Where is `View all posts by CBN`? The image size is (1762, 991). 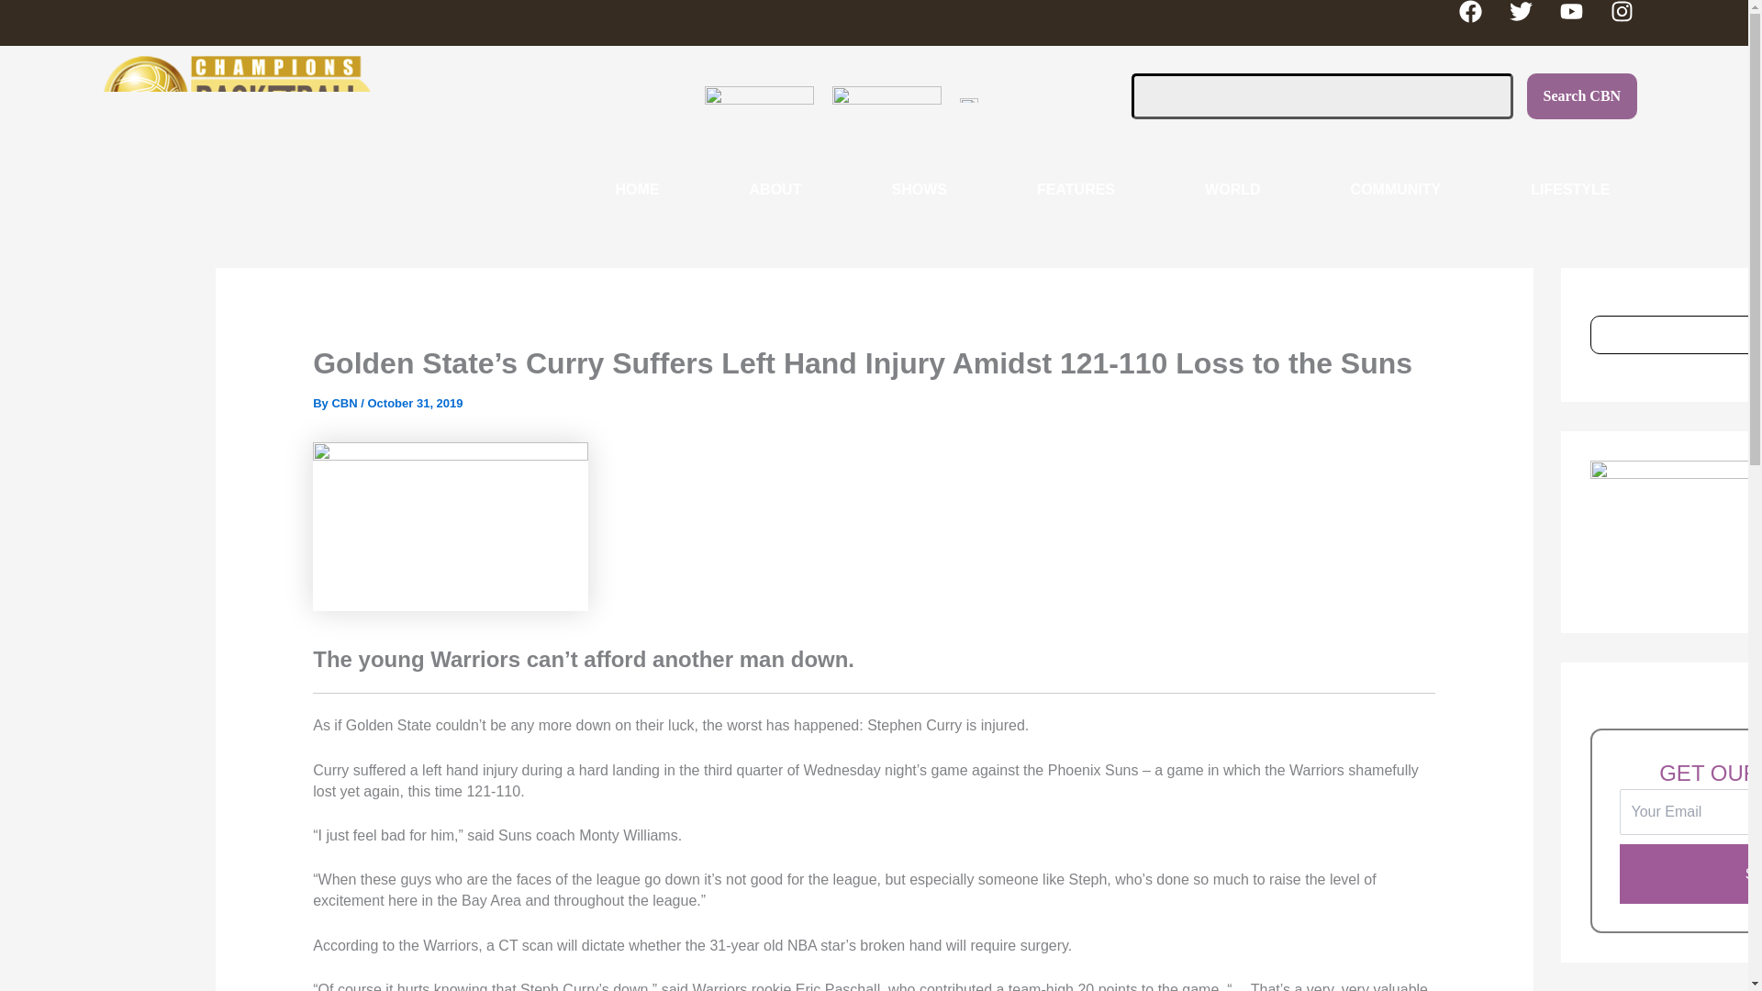
View all posts by CBN is located at coordinates (345, 404).